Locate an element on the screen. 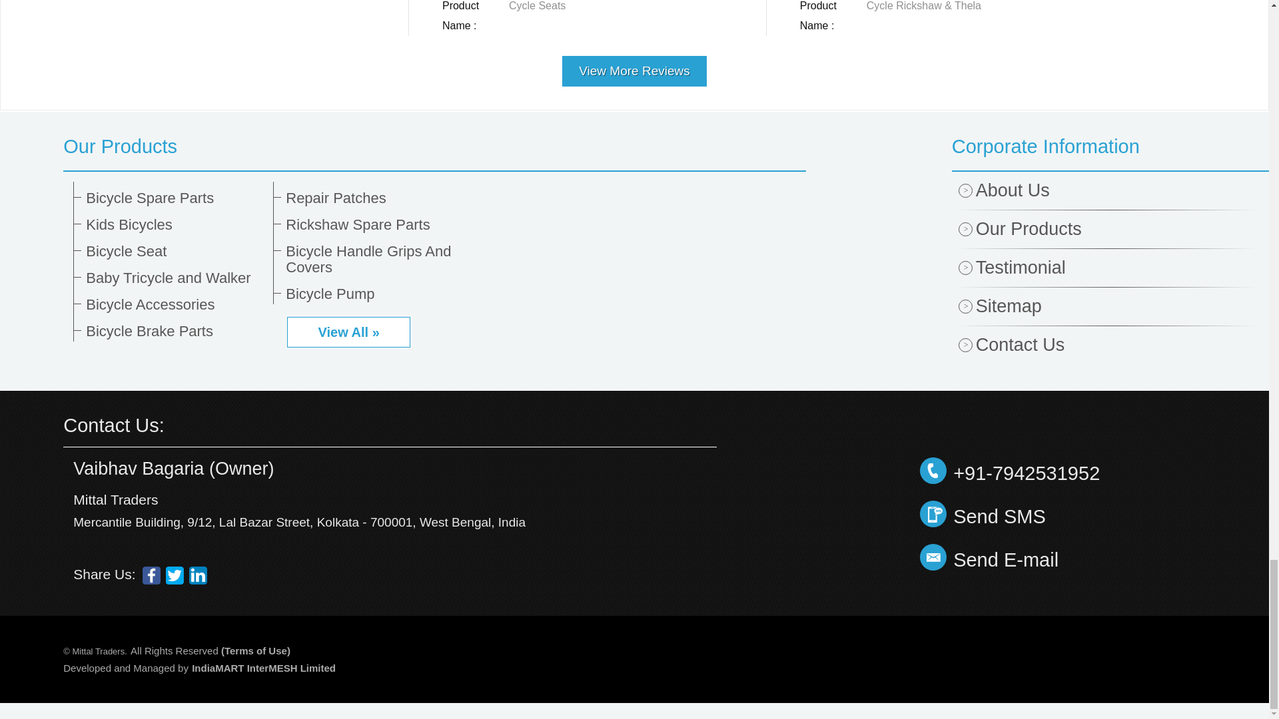  Bicycle Accessories is located at coordinates (175, 305).